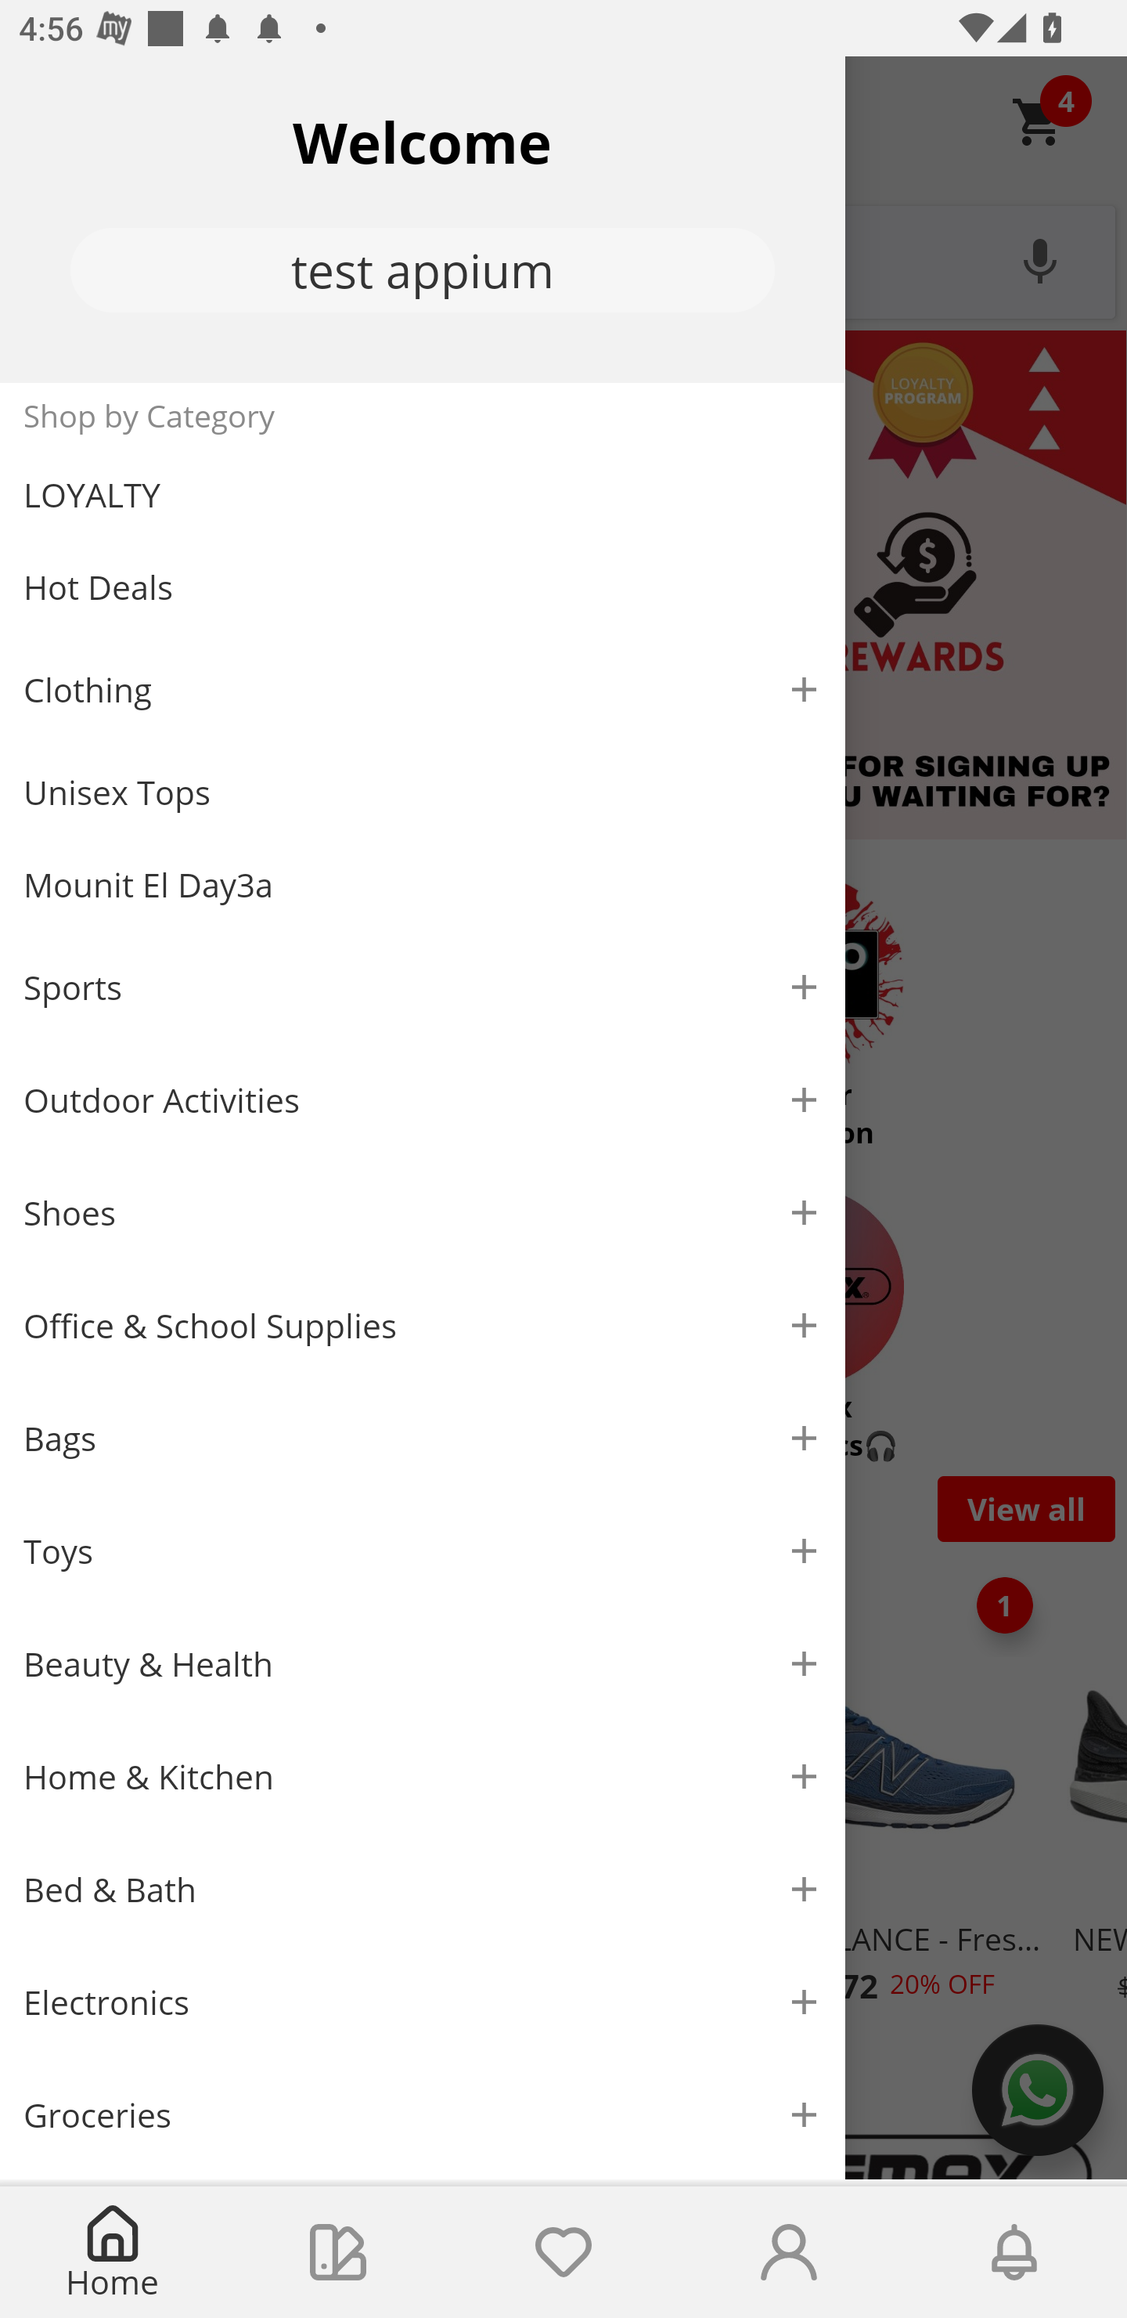  What do you see at coordinates (338, 2252) in the screenshot?
I see `Collections` at bounding box center [338, 2252].